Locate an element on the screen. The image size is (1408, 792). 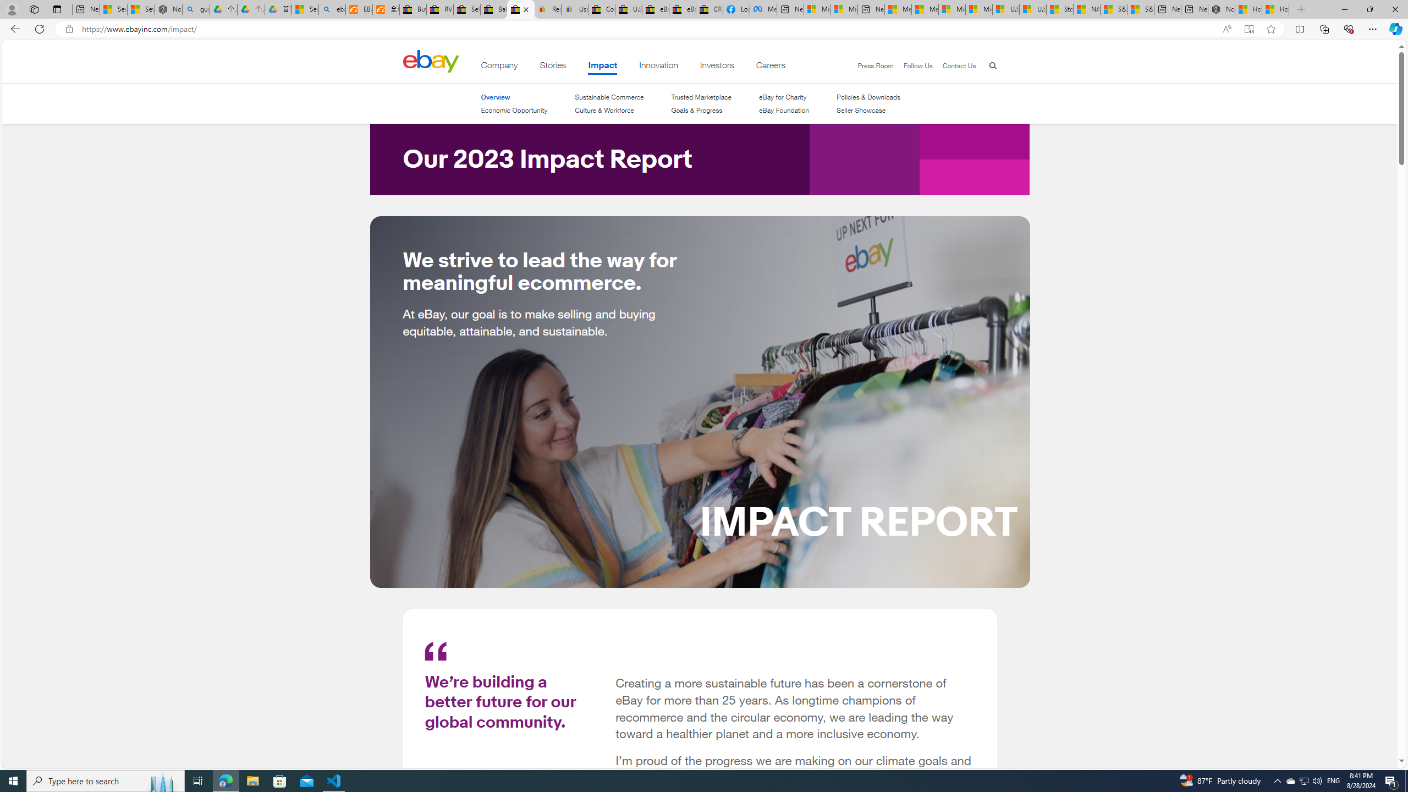
Investors is located at coordinates (716, 67).